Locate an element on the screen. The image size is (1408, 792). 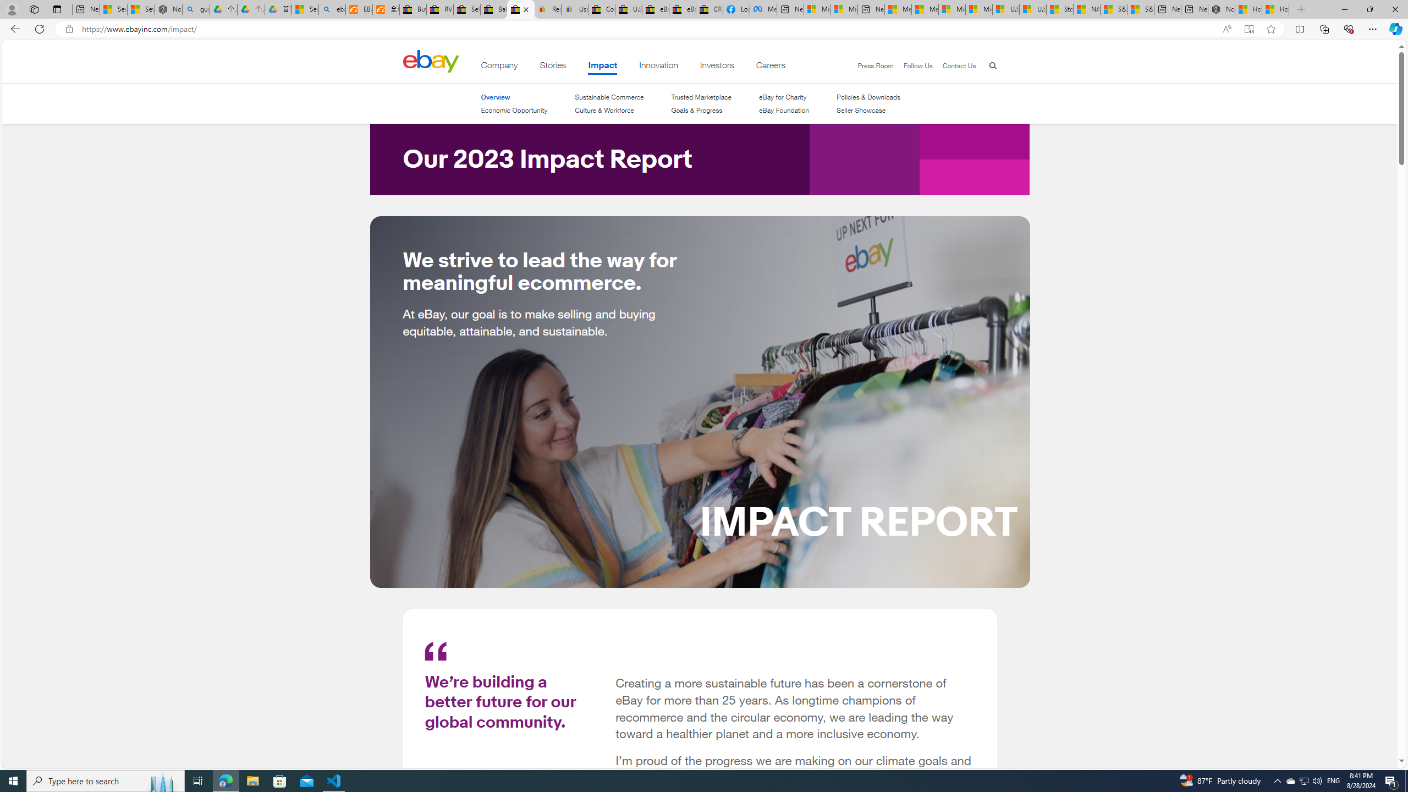
Investors is located at coordinates (716, 67).